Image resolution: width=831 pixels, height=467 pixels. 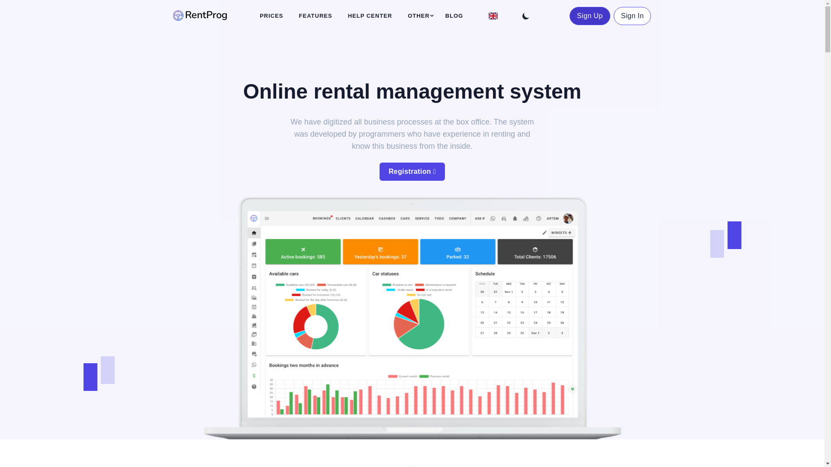 I want to click on OTHER, so click(x=418, y=16).